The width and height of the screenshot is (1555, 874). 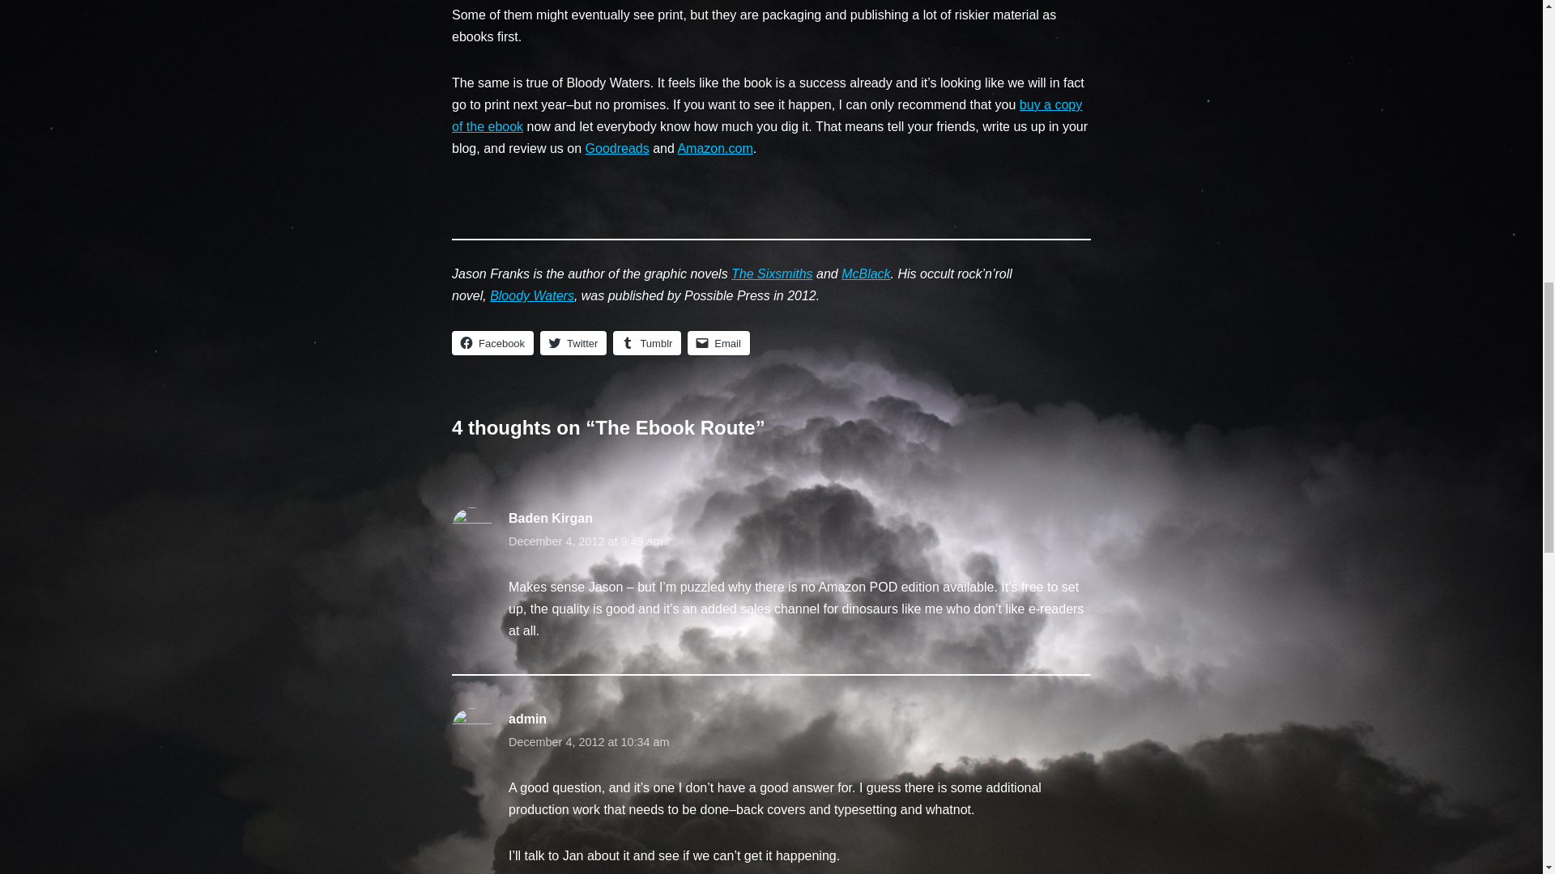 I want to click on Click to share on Facebook, so click(x=492, y=343).